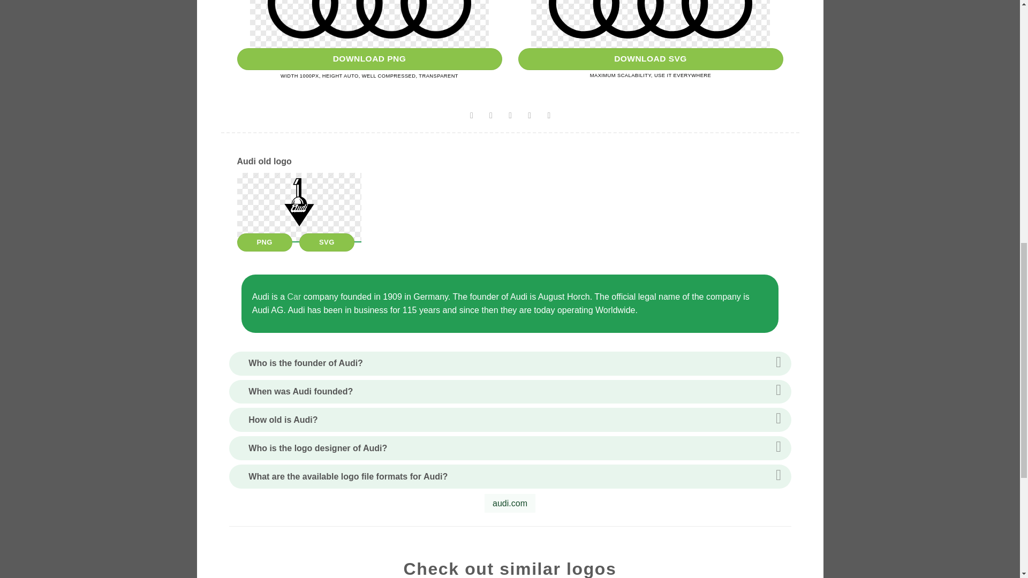 The width and height of the screenshot is (1028, 578). I want to click on Audi logo PNG download, so click(368, 59).